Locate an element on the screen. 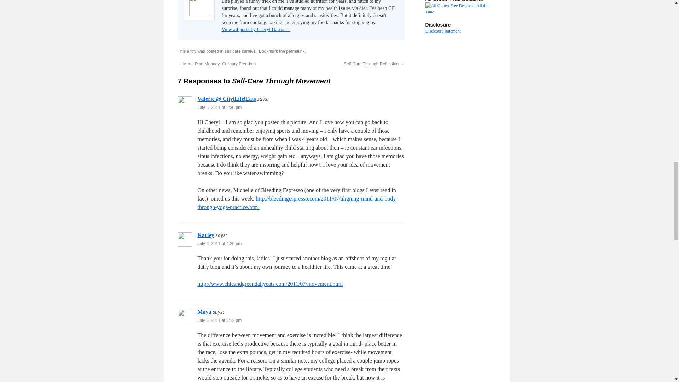  permalink is located at coordinates (295, 51).